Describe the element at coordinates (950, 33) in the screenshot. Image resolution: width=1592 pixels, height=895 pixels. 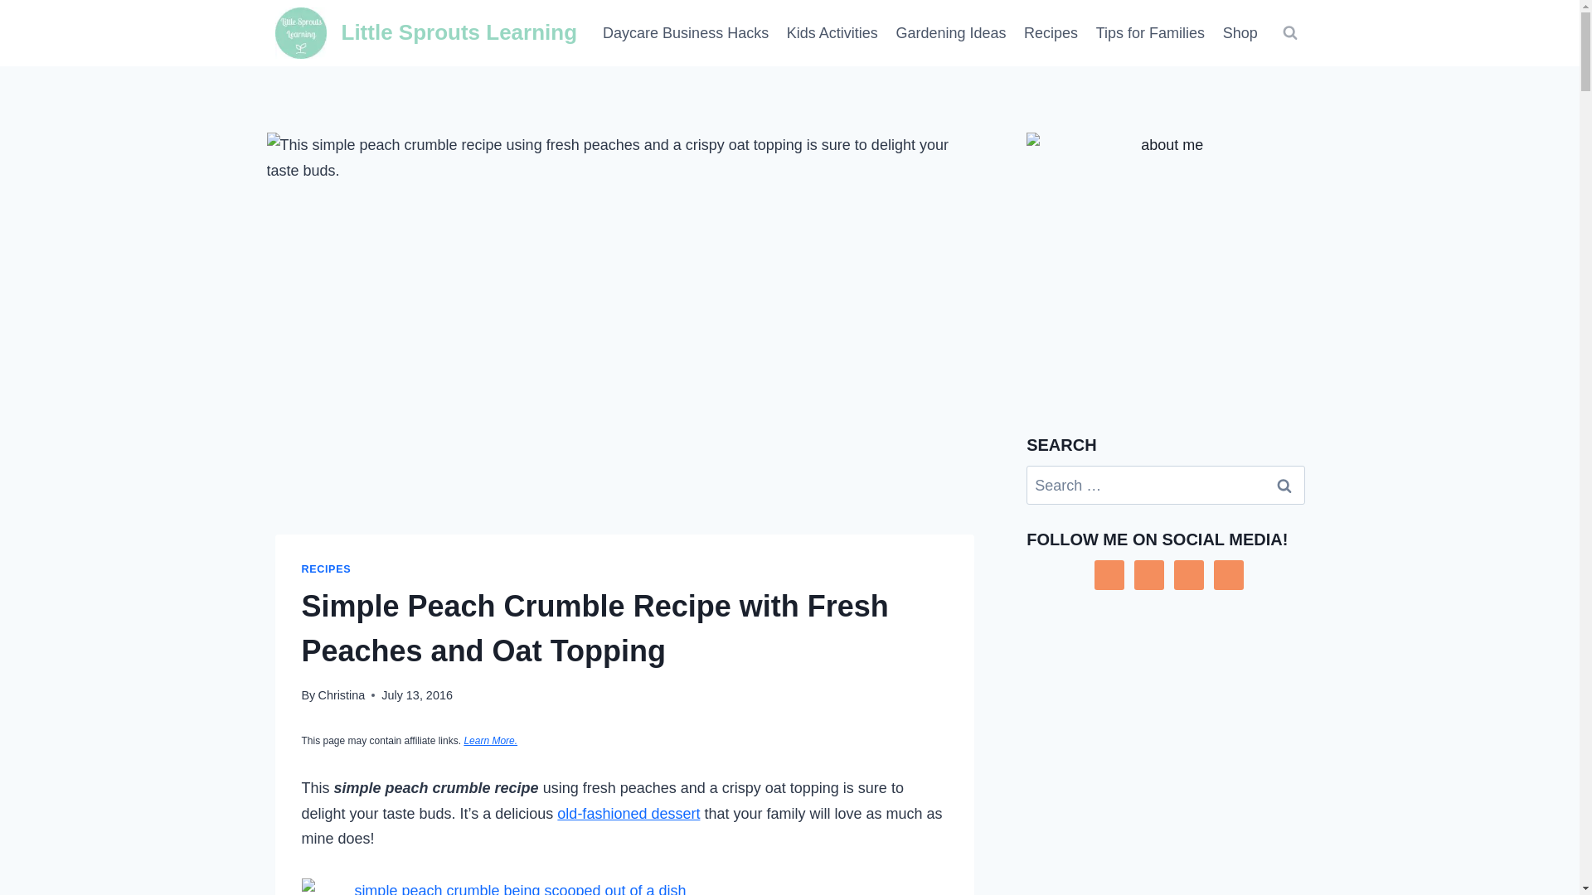
I see `Gardening Ideas` at that location.